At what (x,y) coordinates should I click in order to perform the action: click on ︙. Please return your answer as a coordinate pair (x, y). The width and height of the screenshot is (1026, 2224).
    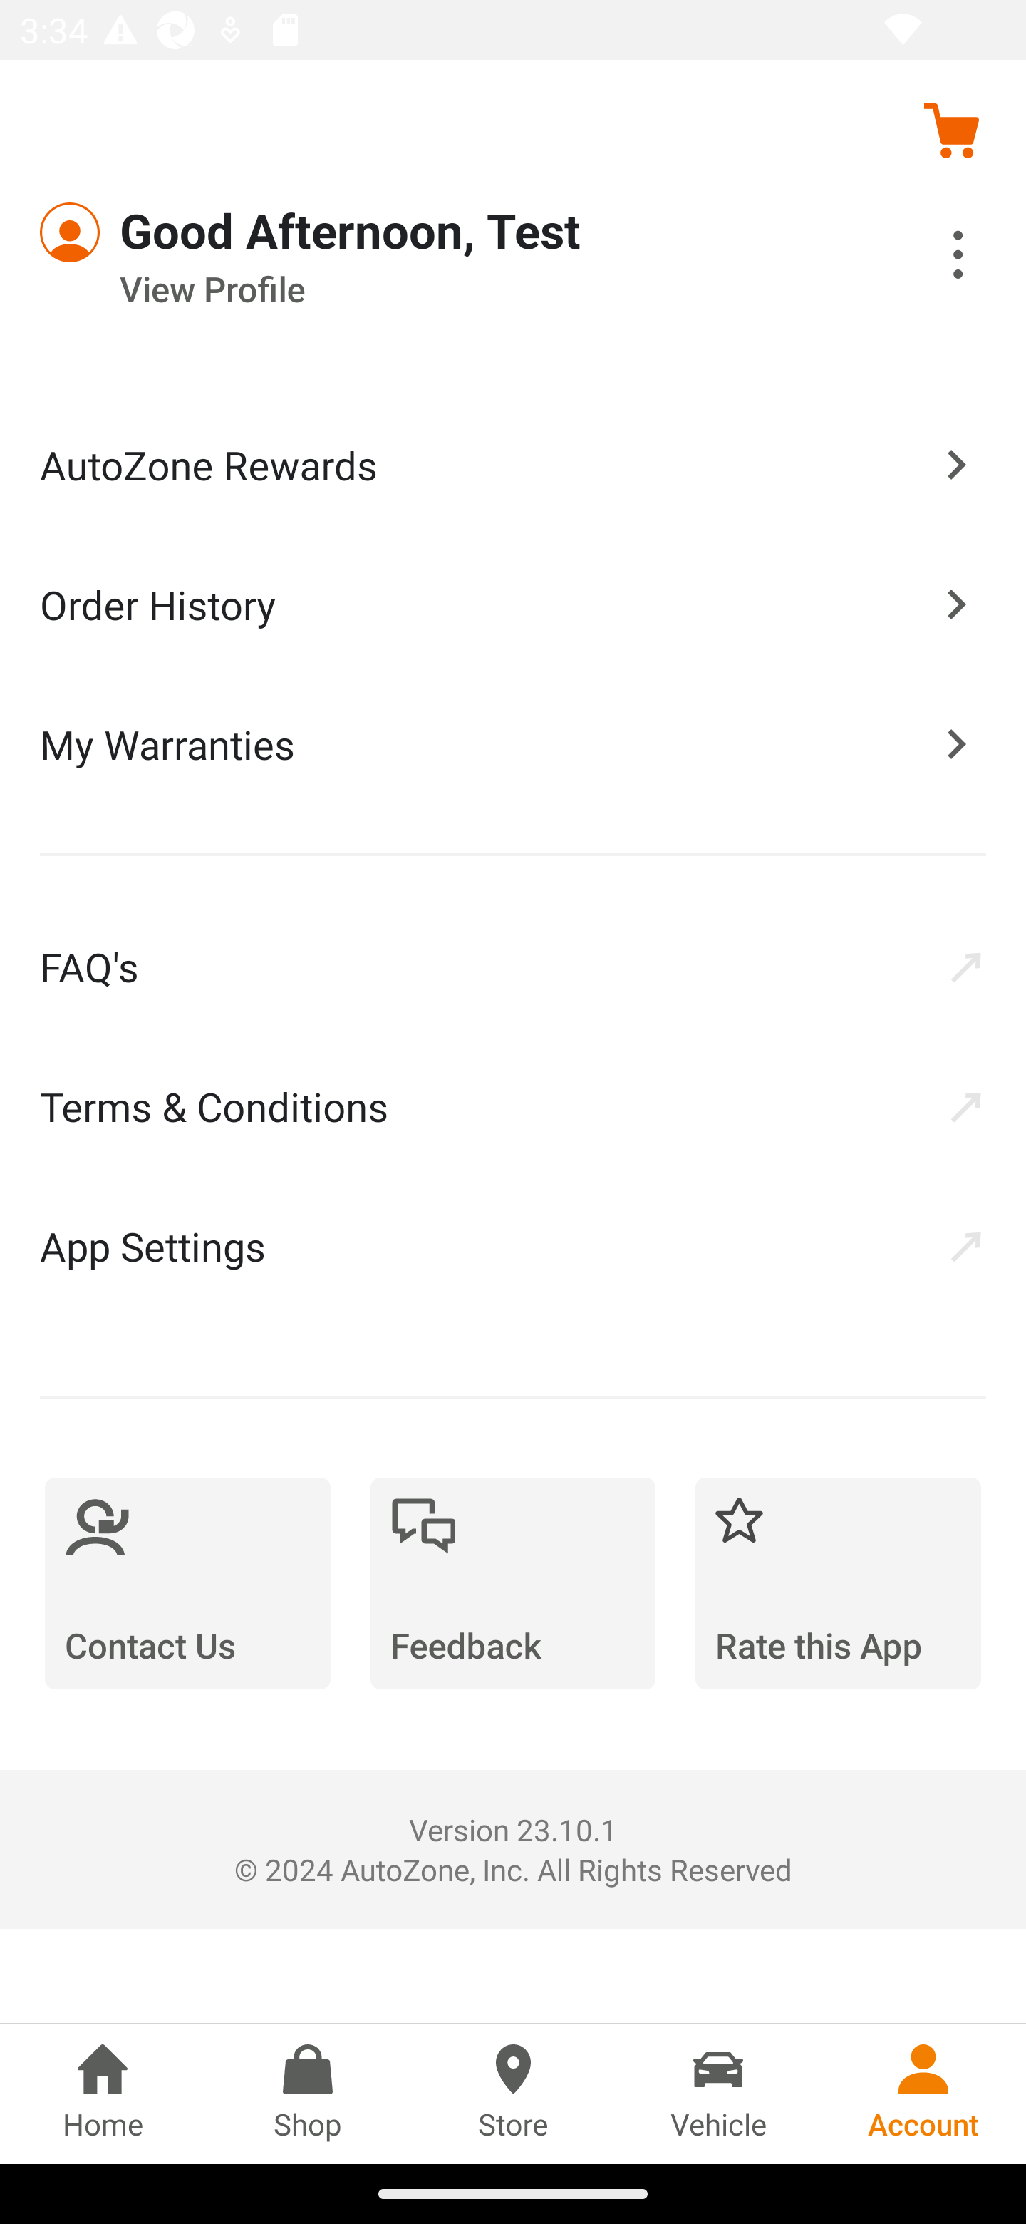
    Looking at the image, I should click on (927, 259).